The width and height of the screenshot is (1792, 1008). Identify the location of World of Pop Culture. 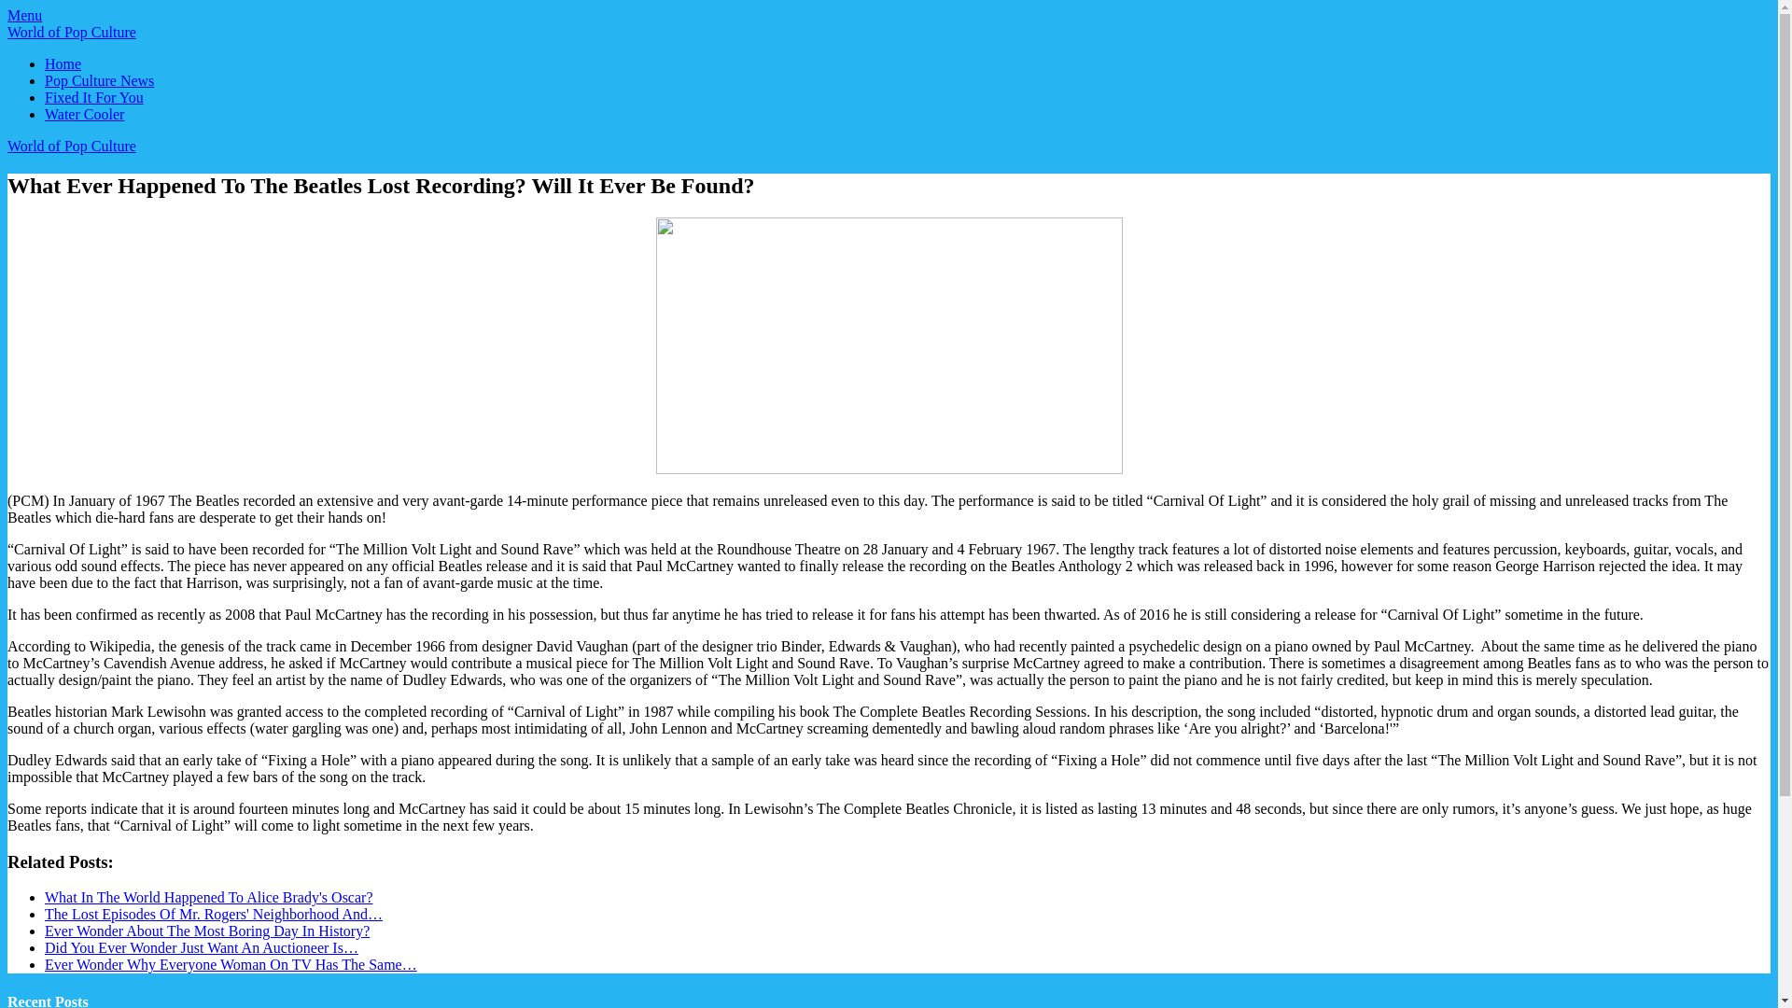
(71, 146).